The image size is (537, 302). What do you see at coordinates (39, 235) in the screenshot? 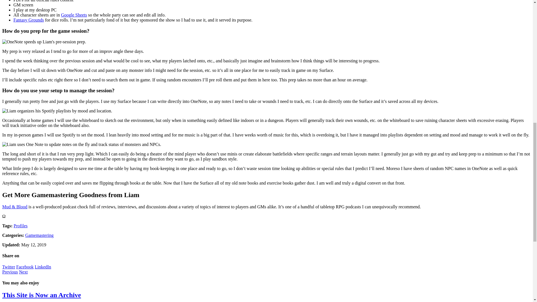
I see `Gamemastering` at bounding box center [39, 235].